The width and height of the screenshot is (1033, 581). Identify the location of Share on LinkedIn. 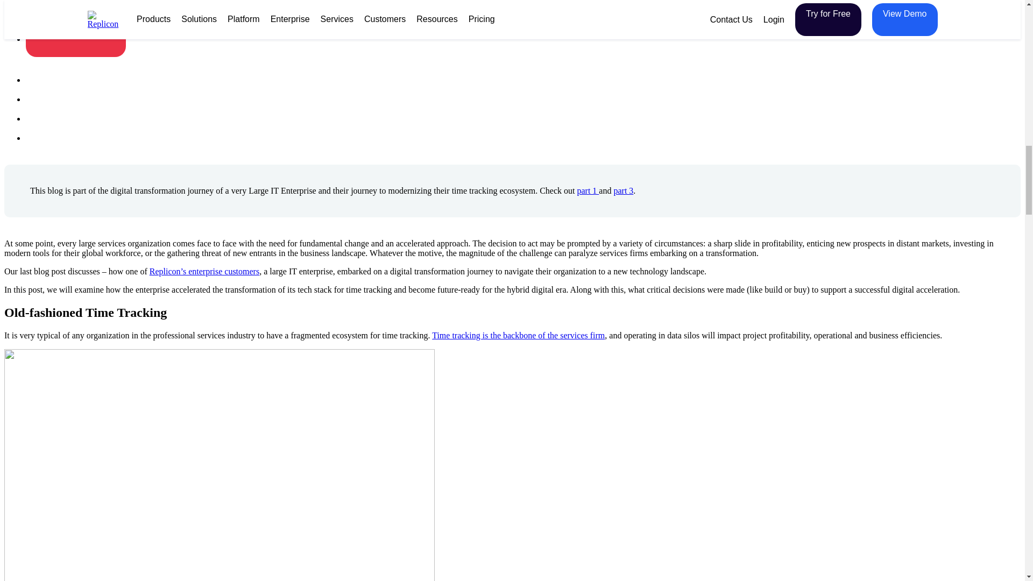
(76, 6).